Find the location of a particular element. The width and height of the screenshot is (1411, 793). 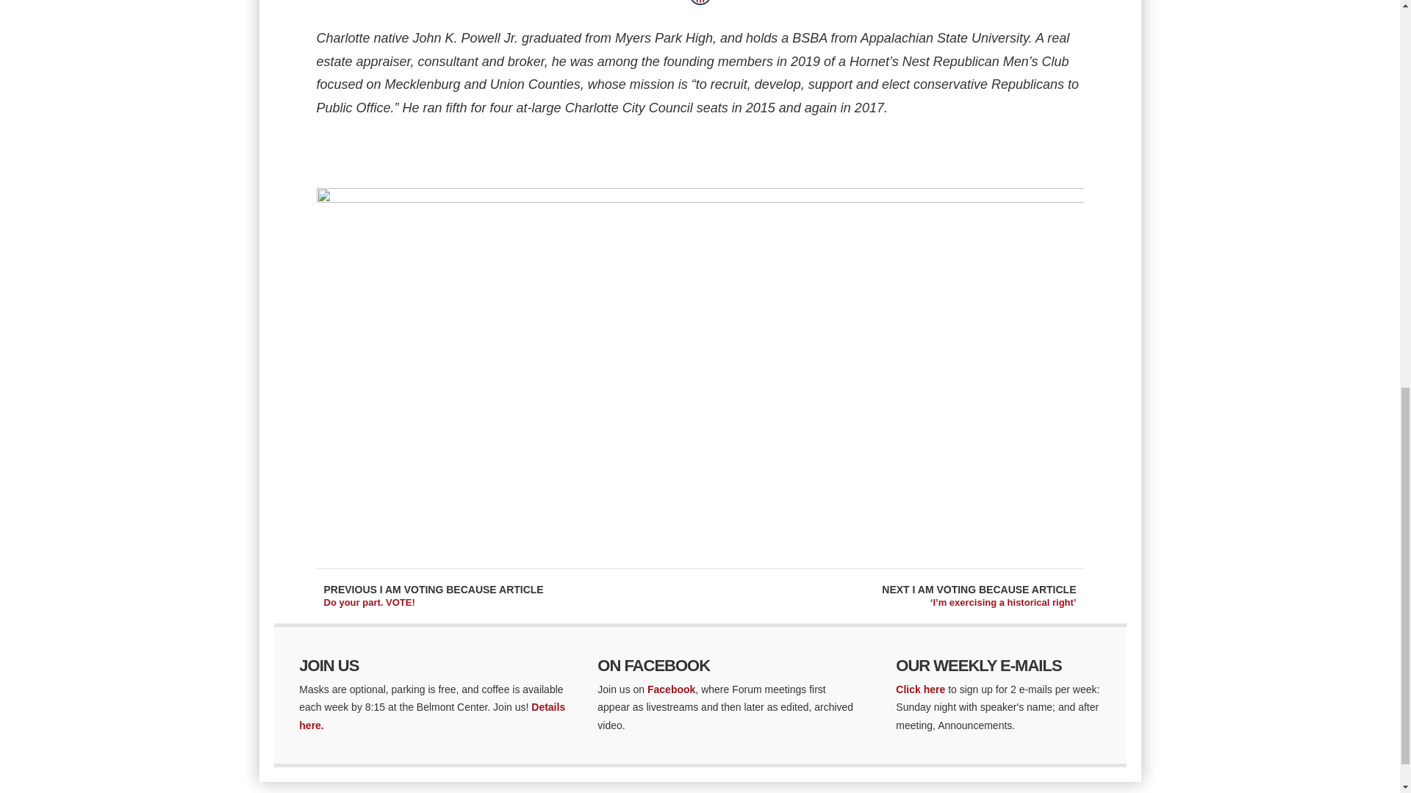

Details here. is located at coordinates (432, 715).